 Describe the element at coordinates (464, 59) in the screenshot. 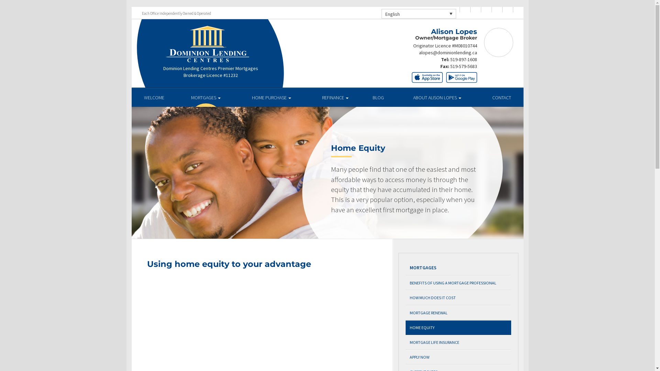

I see `519-897-1608` at that location.